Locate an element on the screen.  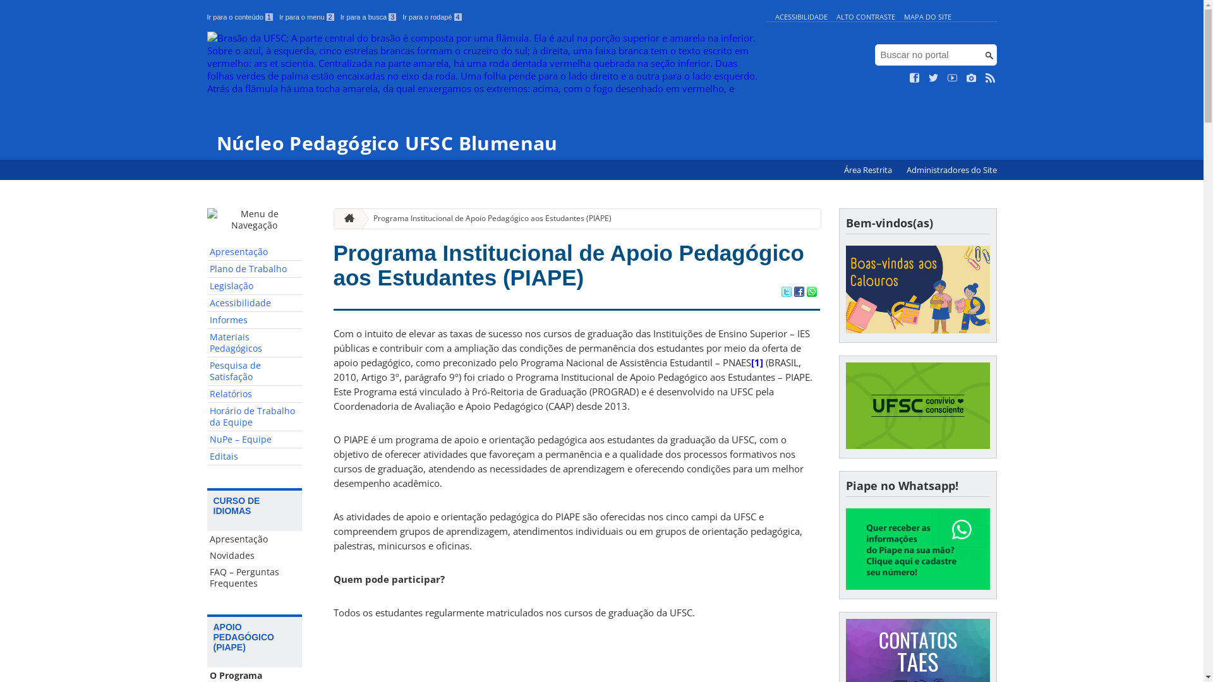
ALTO CONTRASTE is located at coordinates (866, 16).